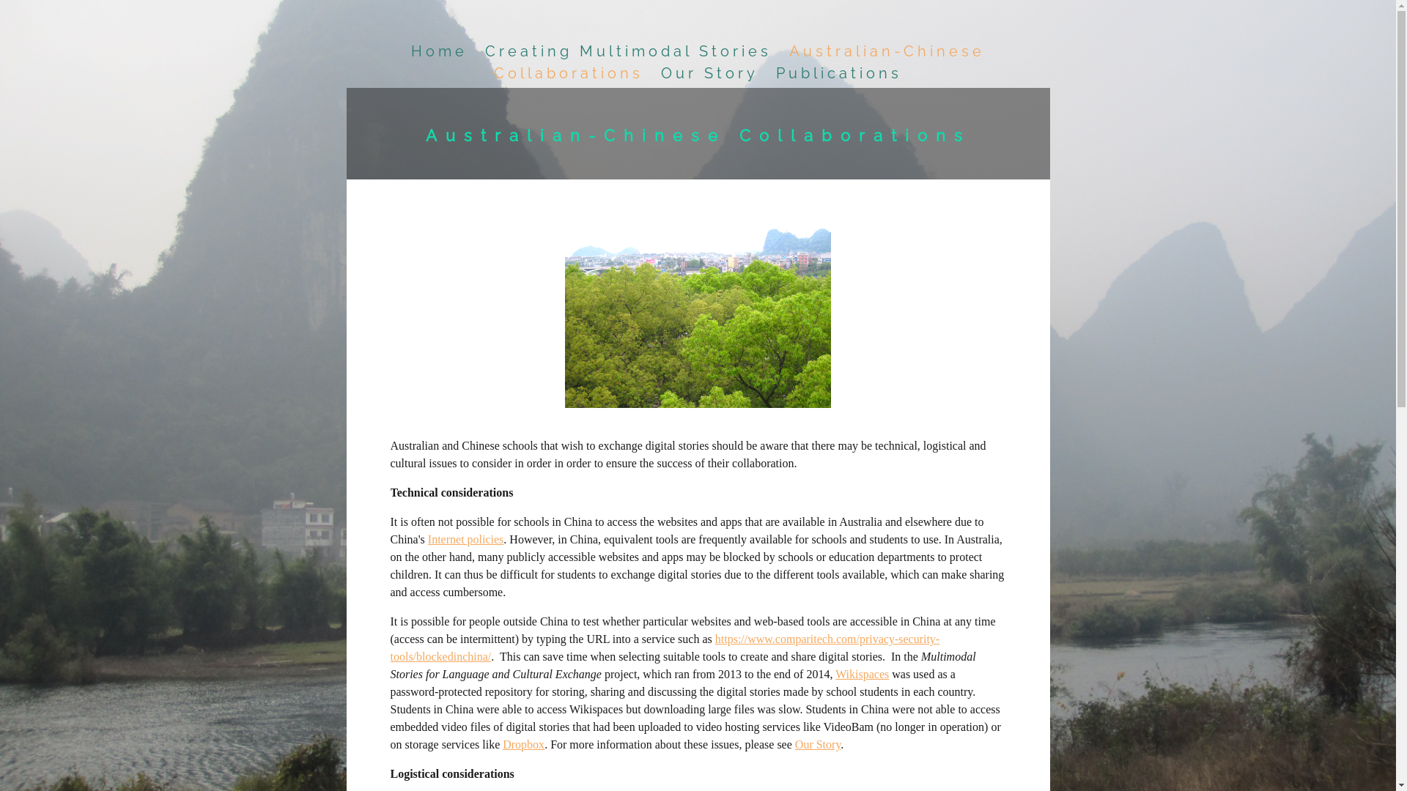 This screenshot has width=1407, height=791. What do you see at coordinates (709, 73) in the screenshot?
I see `Our Story` at bounding box center [709, 73].